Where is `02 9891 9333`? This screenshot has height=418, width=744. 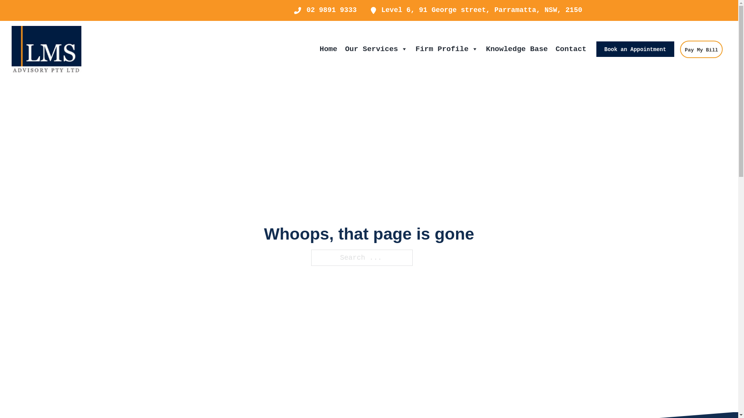 02 9891 9333 is located at coordinates (325, 10).